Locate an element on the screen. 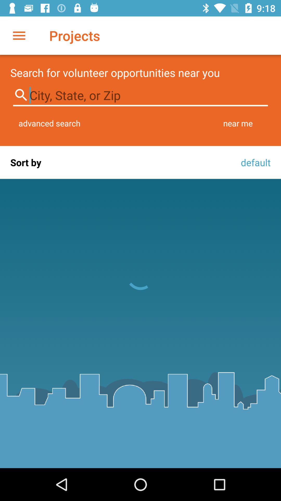 Image resolution: width=281 pixels, height=501 pixels. tap the icon next to near me item is located at coordinates (49, 123).